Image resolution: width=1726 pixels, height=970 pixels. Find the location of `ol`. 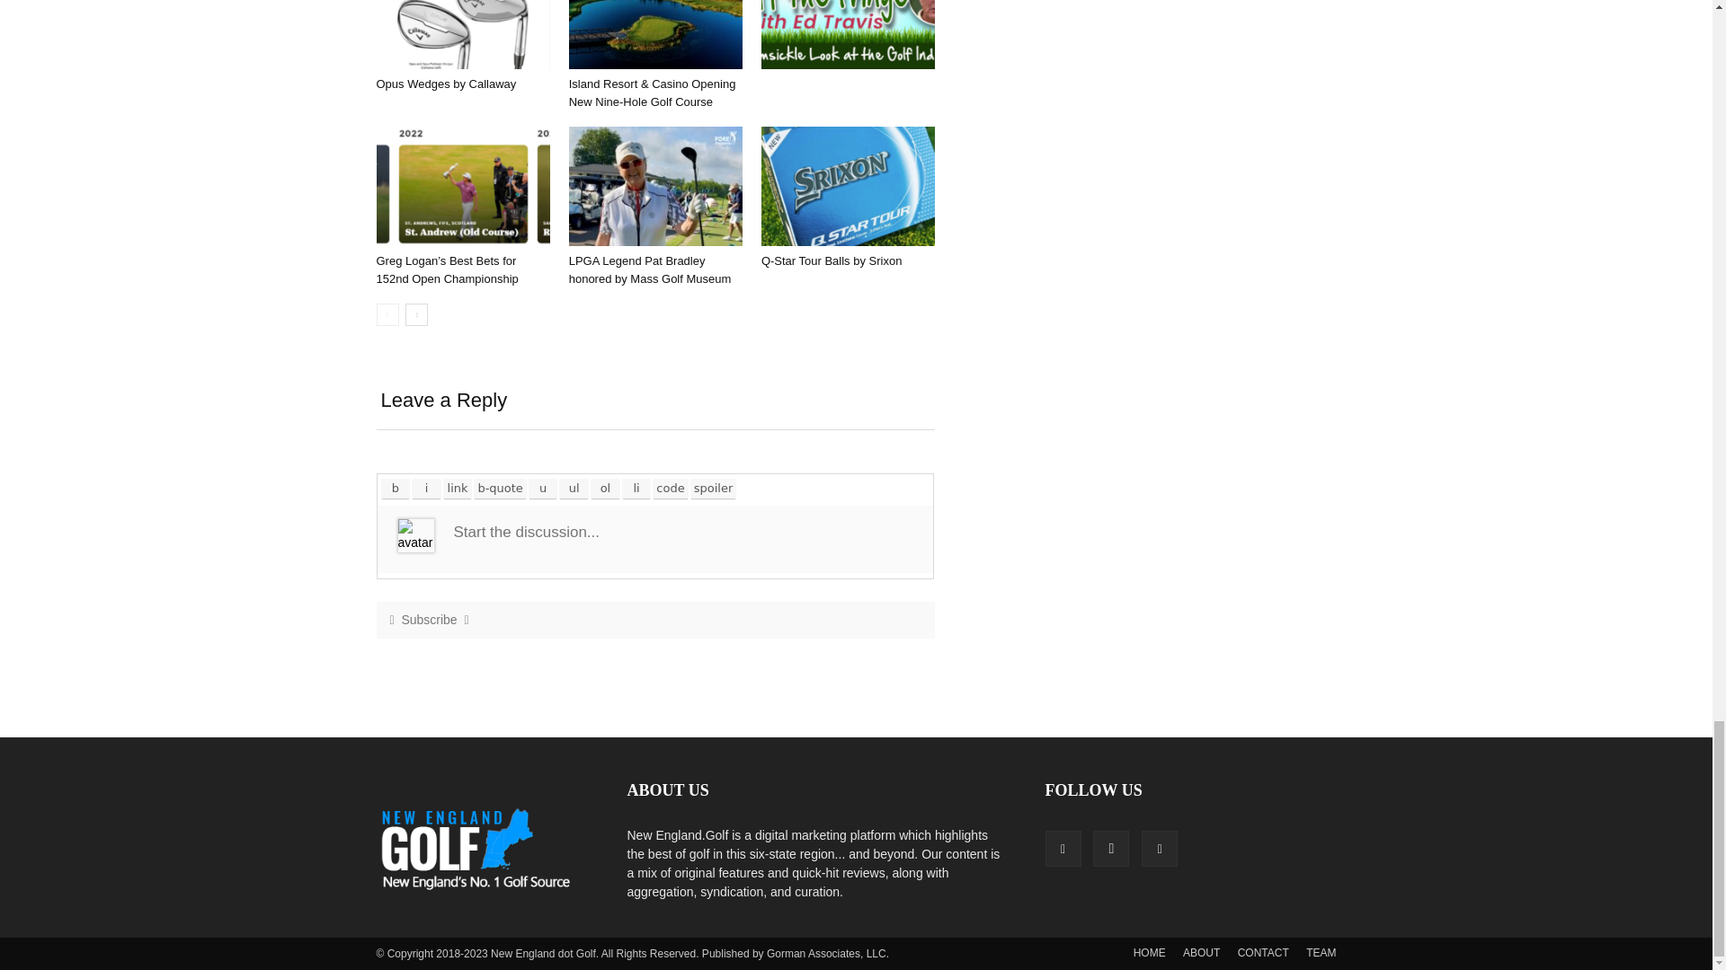

ol is located at coordinates (606, 489).